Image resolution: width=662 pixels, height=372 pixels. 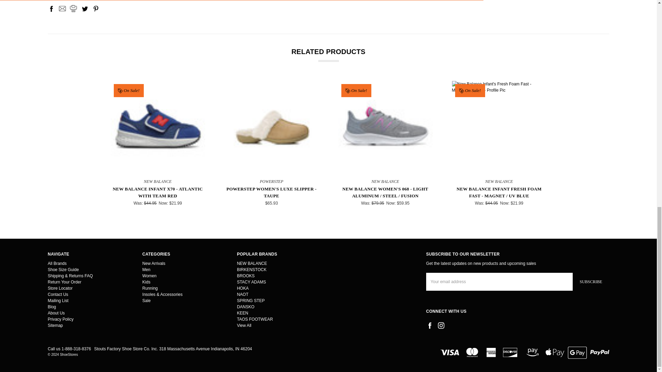 I want to click on Subscribe, so click(x=591, y=281).